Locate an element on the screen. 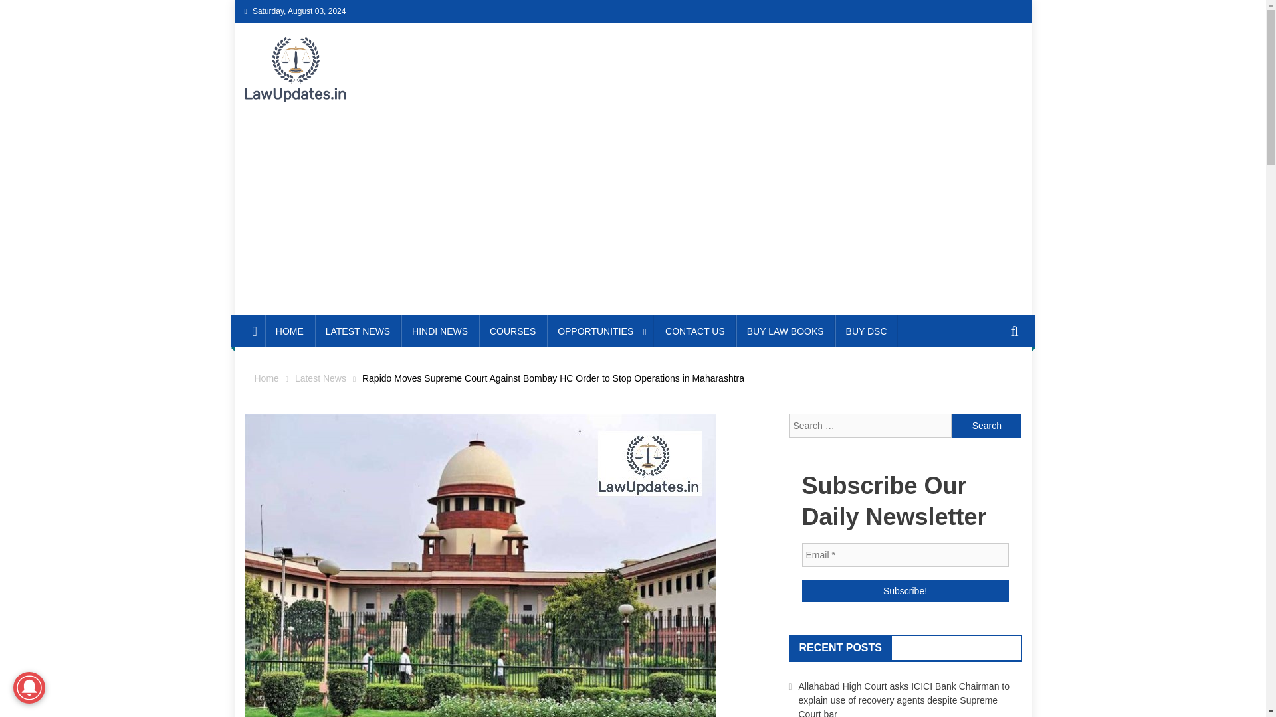  Email is located at coordinates (904, 555).